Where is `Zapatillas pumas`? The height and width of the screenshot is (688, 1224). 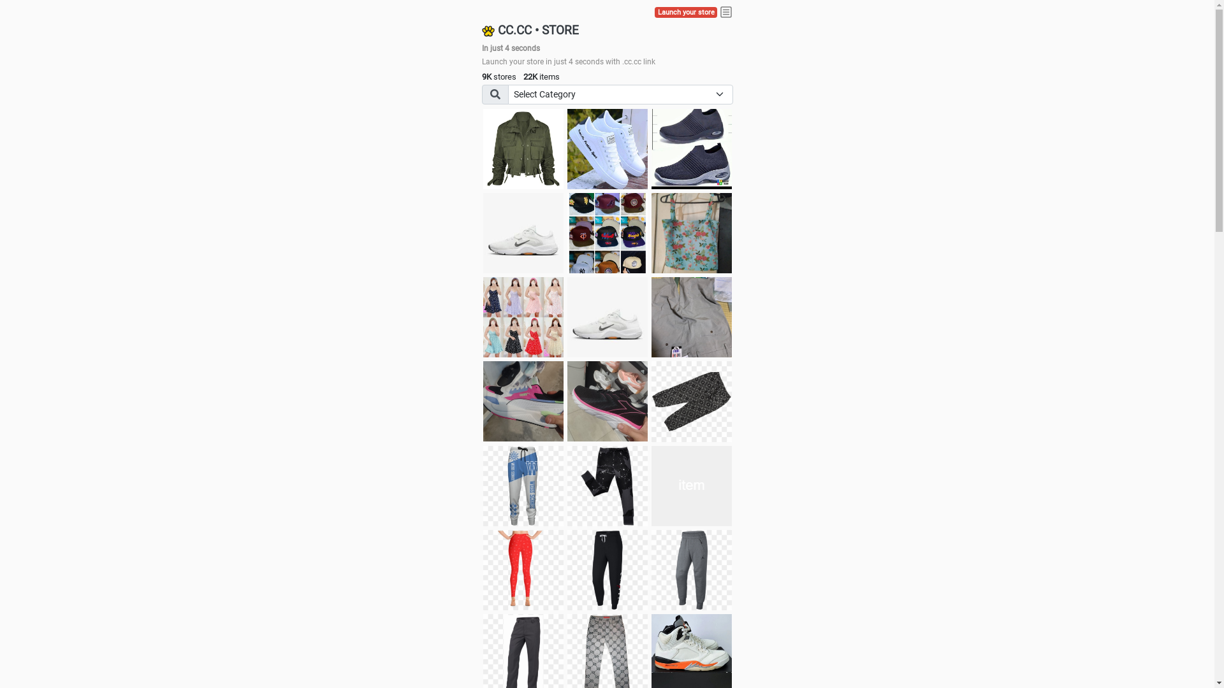
Zapatillas pumas is located at coordinates (523, 401).